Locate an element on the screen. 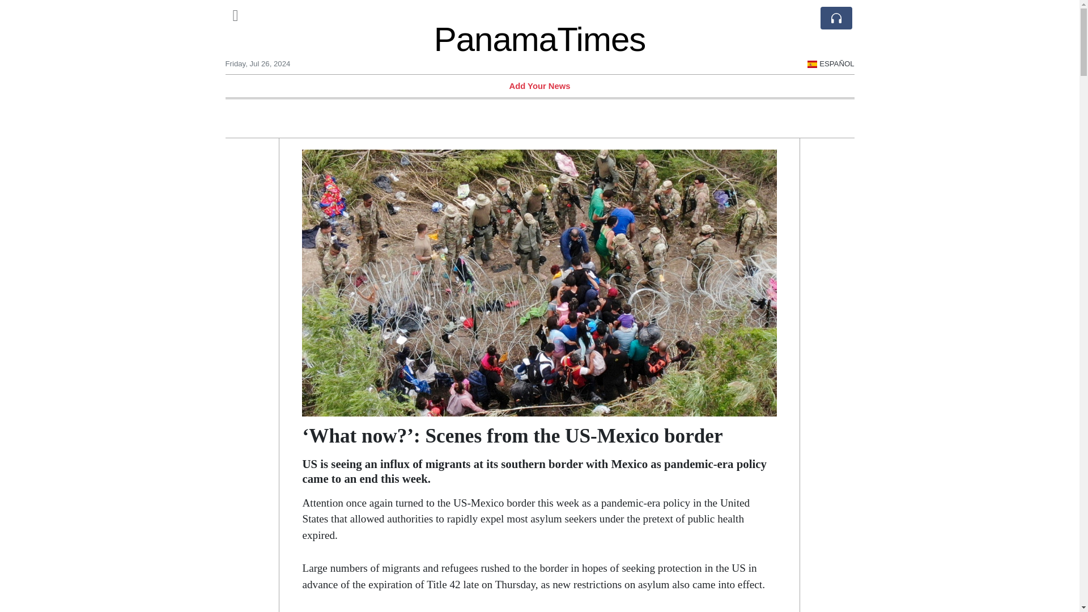 This screenshot has width=1088, height=612. Joe Biden is located at coordinates (447, 611).